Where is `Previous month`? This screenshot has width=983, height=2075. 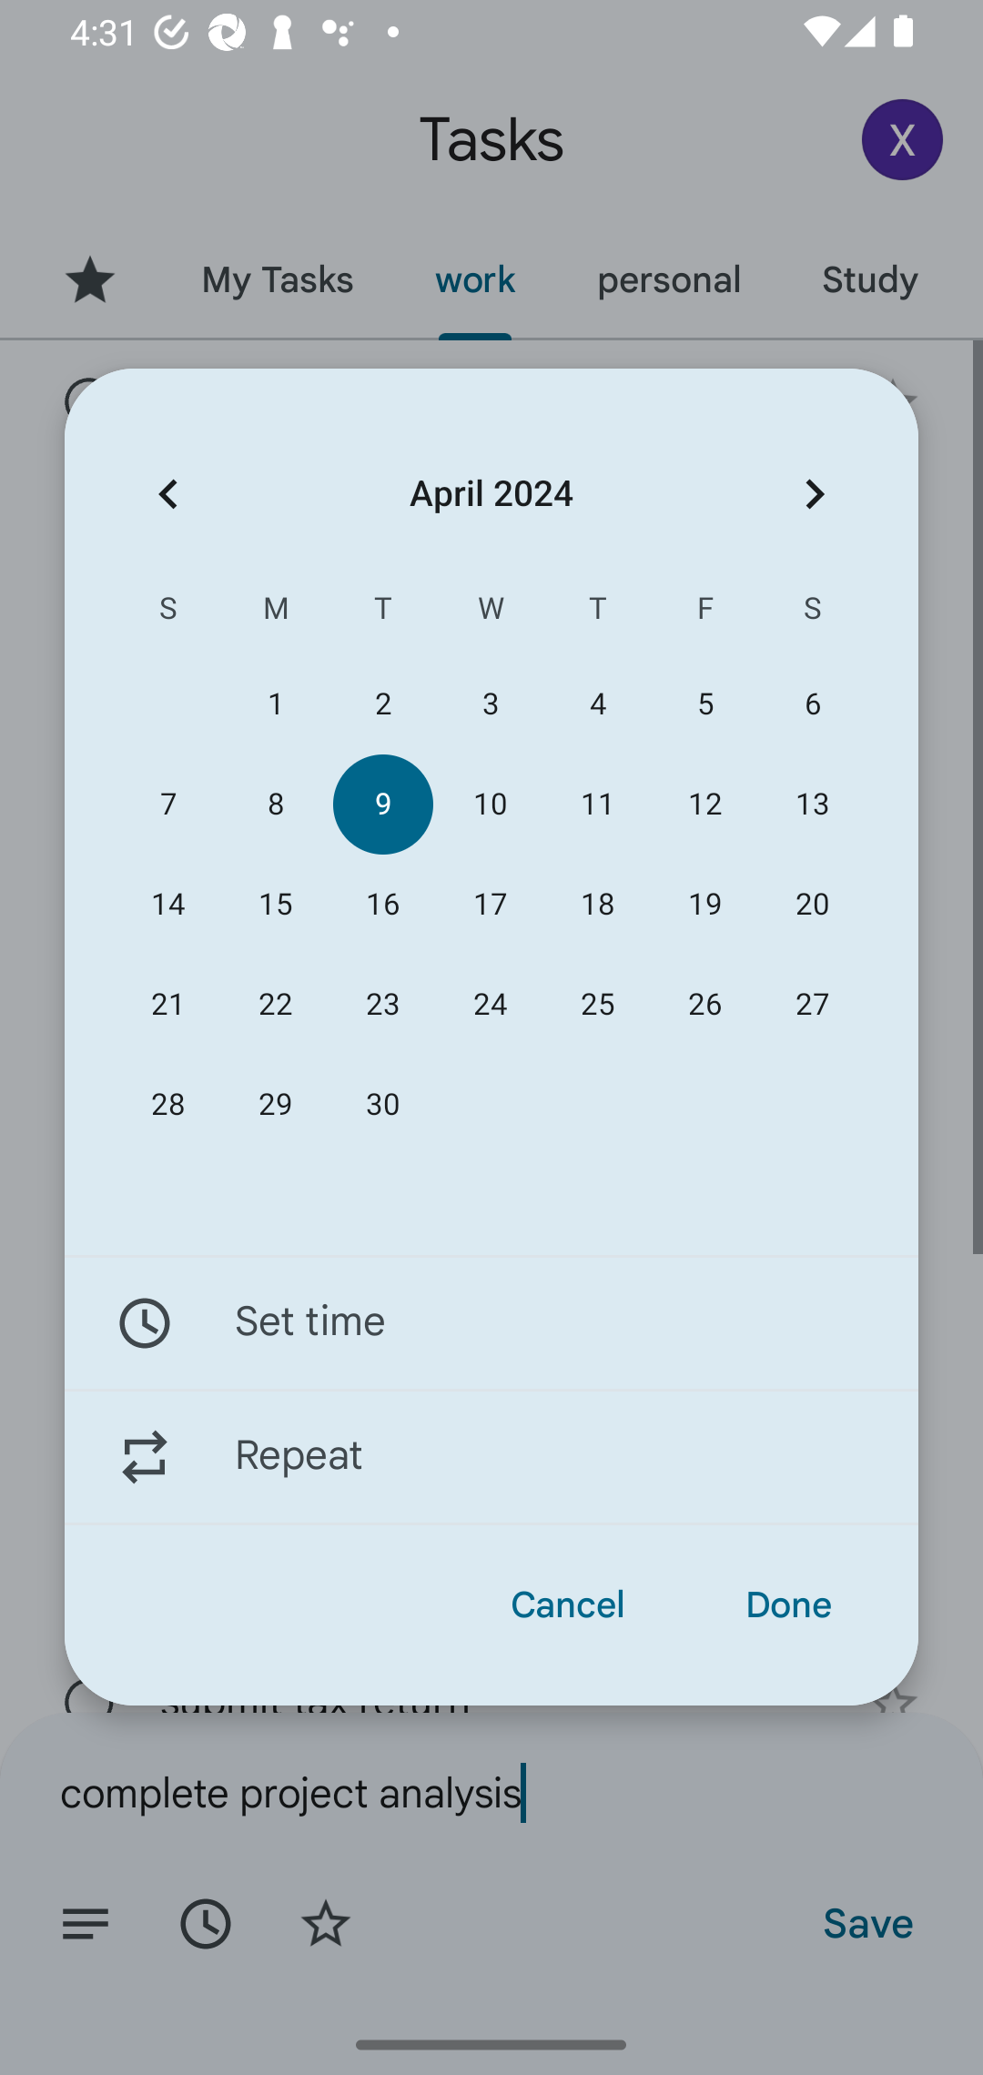 Previous month is located at coordinates (167, 493).